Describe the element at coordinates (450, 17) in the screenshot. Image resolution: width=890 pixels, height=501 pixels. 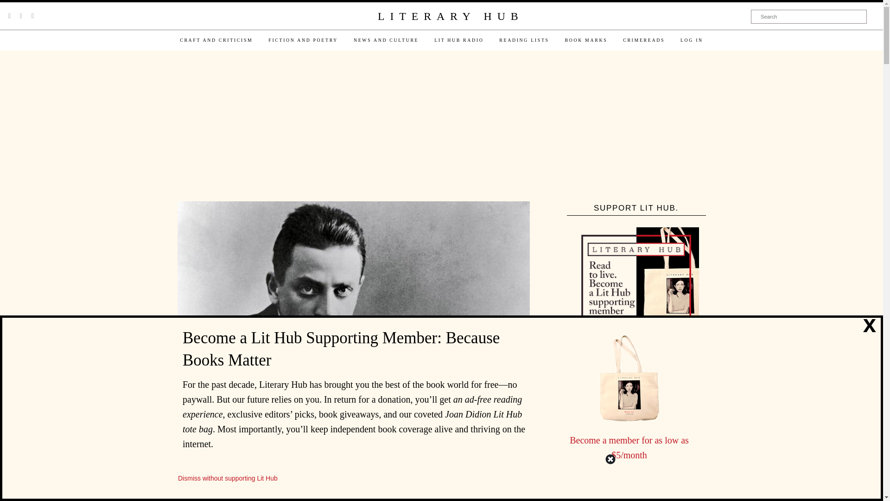
I see `LITERARY HUB` at that location.